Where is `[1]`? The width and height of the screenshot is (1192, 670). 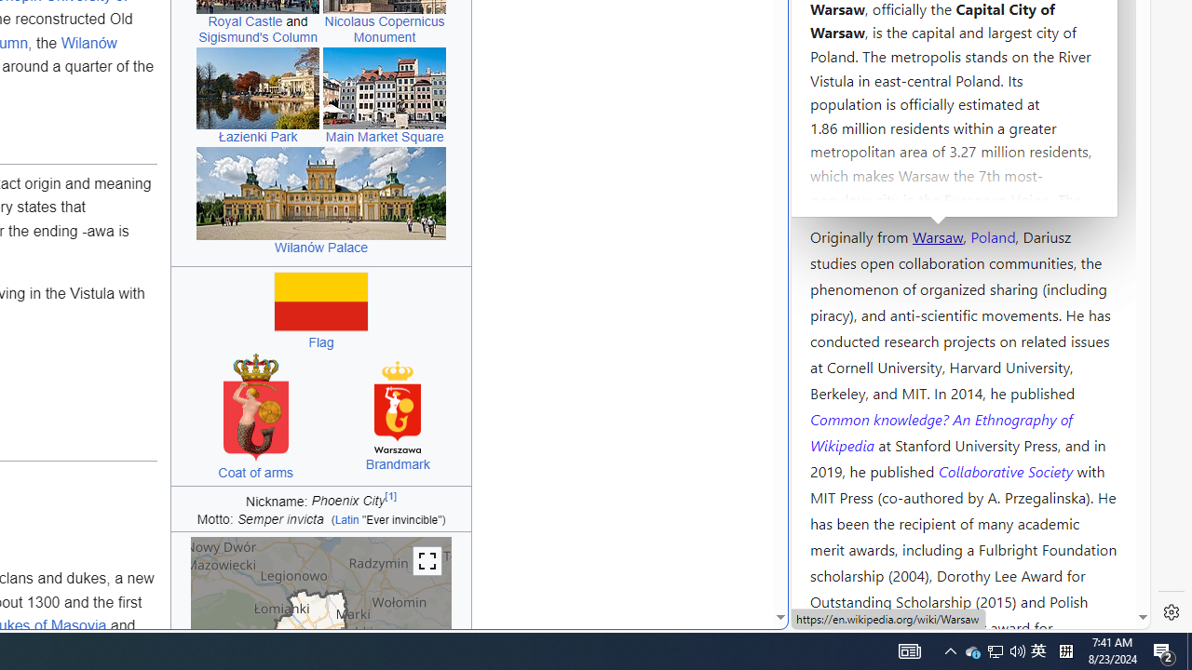
[1] is located at coordinates (391, 497).